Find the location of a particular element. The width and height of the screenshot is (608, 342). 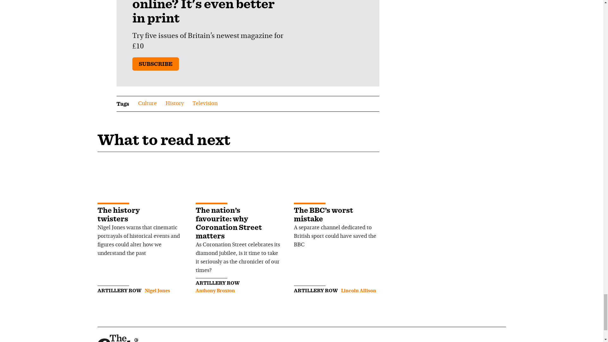

Posts by Nigel Jones is located at coordinates (157, 291).